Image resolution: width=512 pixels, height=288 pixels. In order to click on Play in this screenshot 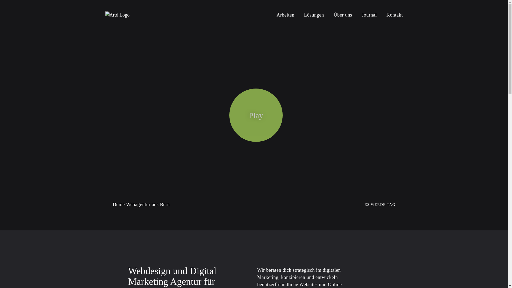, I will do `click(256, 115)`.